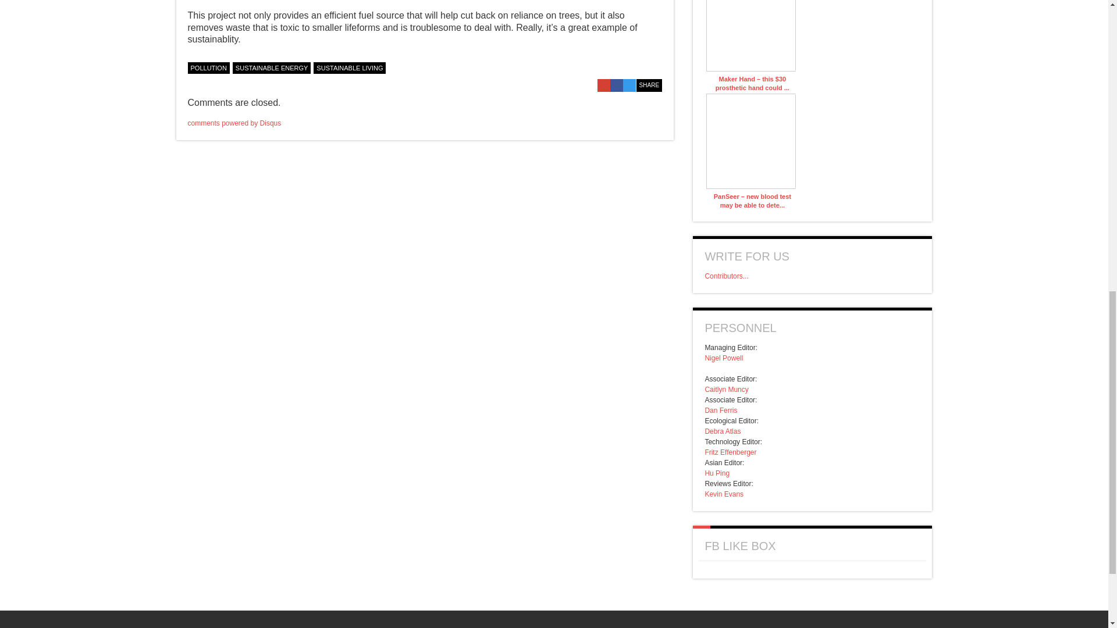  Describe the element at coordinates (721, 410) in the screenshot. I see `Dan Ferris` at that location.